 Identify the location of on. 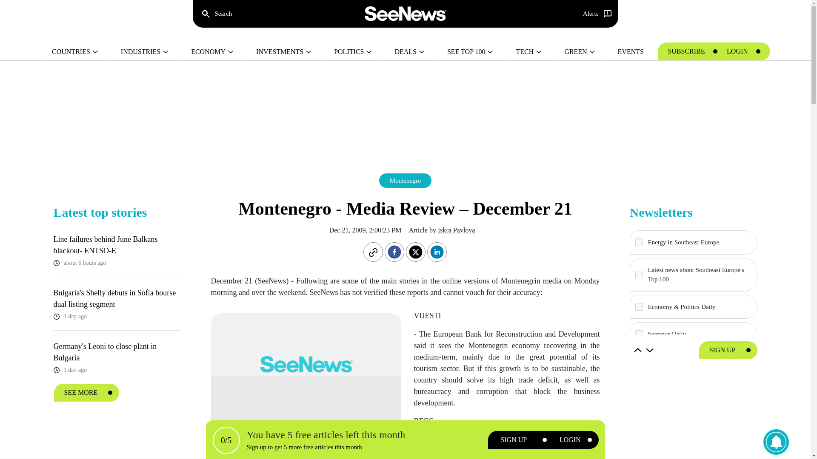
(638, 275).